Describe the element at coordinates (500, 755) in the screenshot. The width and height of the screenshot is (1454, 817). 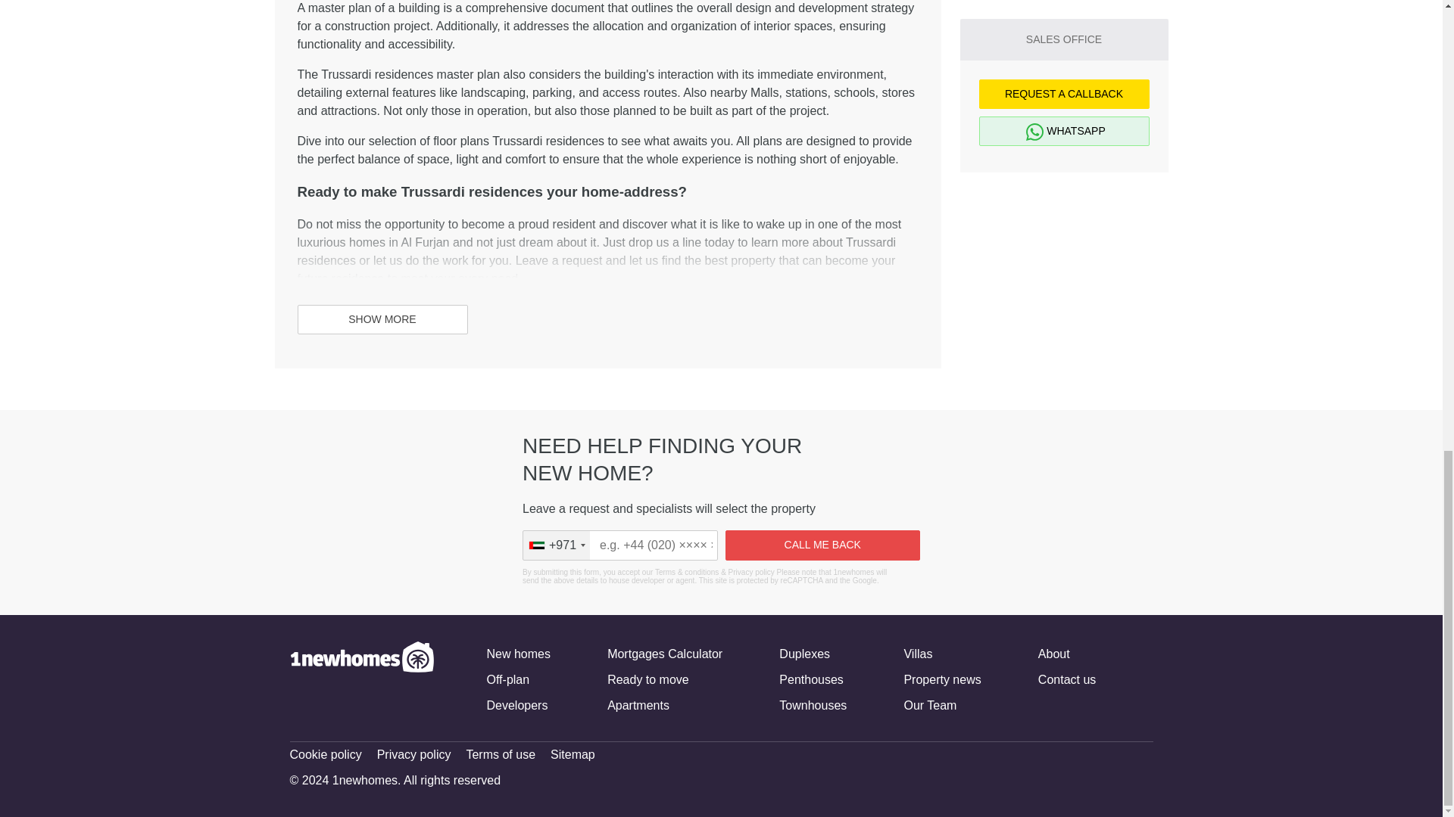
I see `Terms of use` at that location.